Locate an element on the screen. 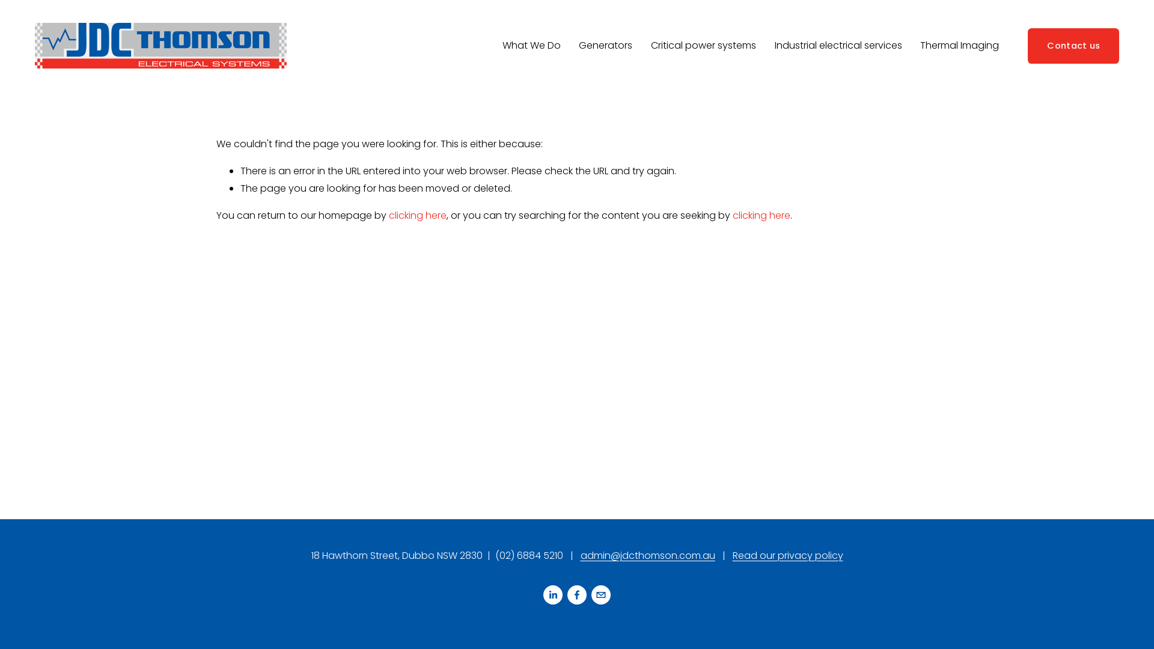 Image resolution: width=1154 pixels, height=649 pixels. Contact us is located at coordinates (1073, 46).